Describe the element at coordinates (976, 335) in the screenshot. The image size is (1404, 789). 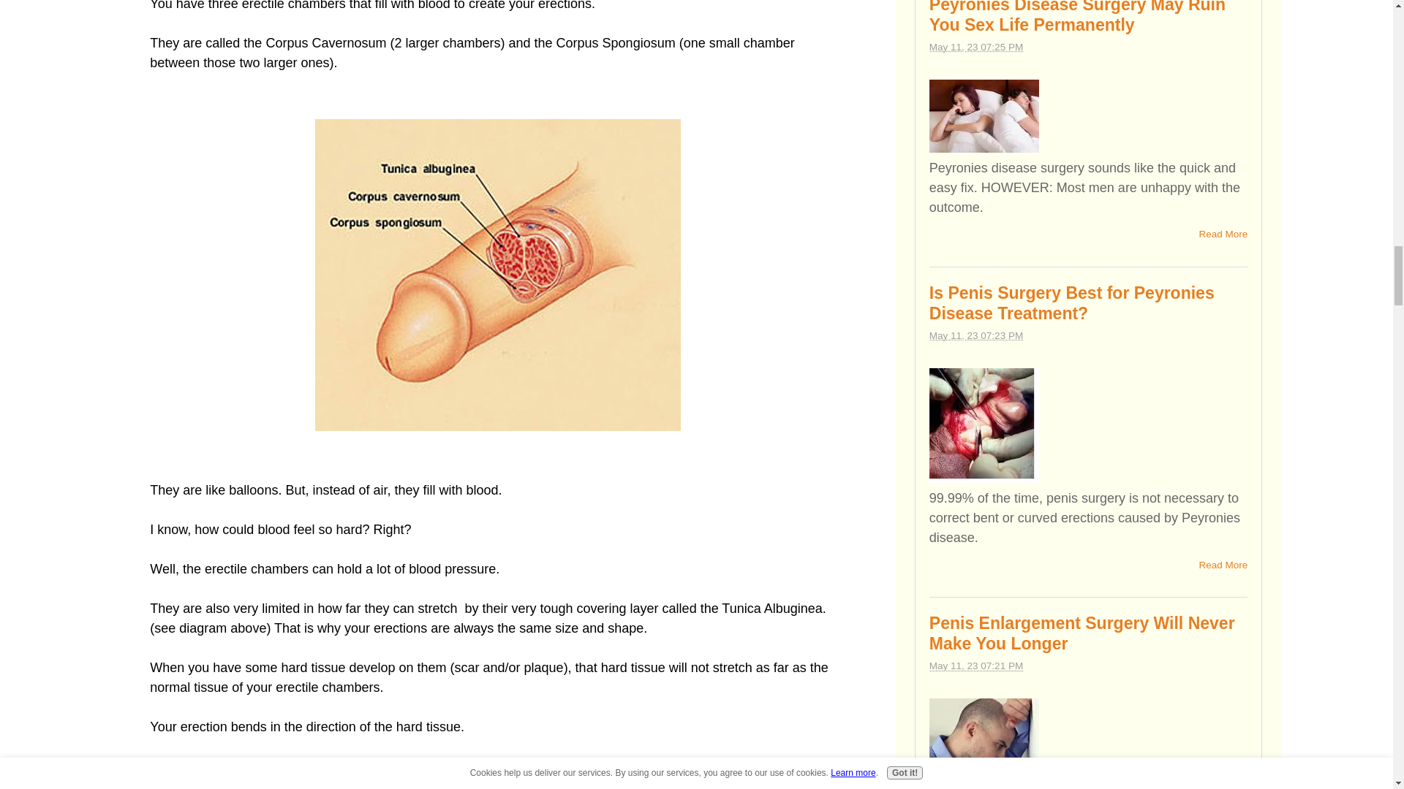
I see `2023-05-11T19:23:42-0400` at that location.